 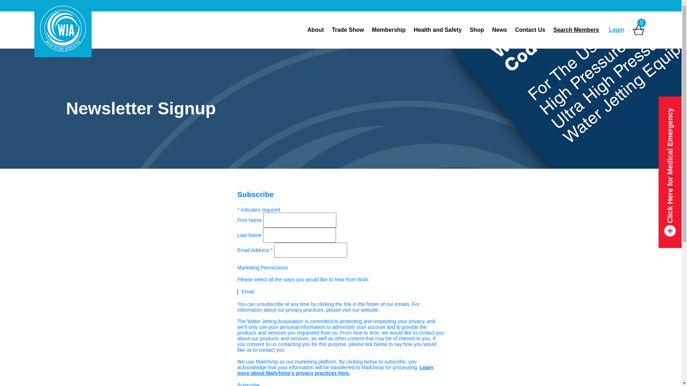 I want to click on Trade Show, so click(x=347, y=30).